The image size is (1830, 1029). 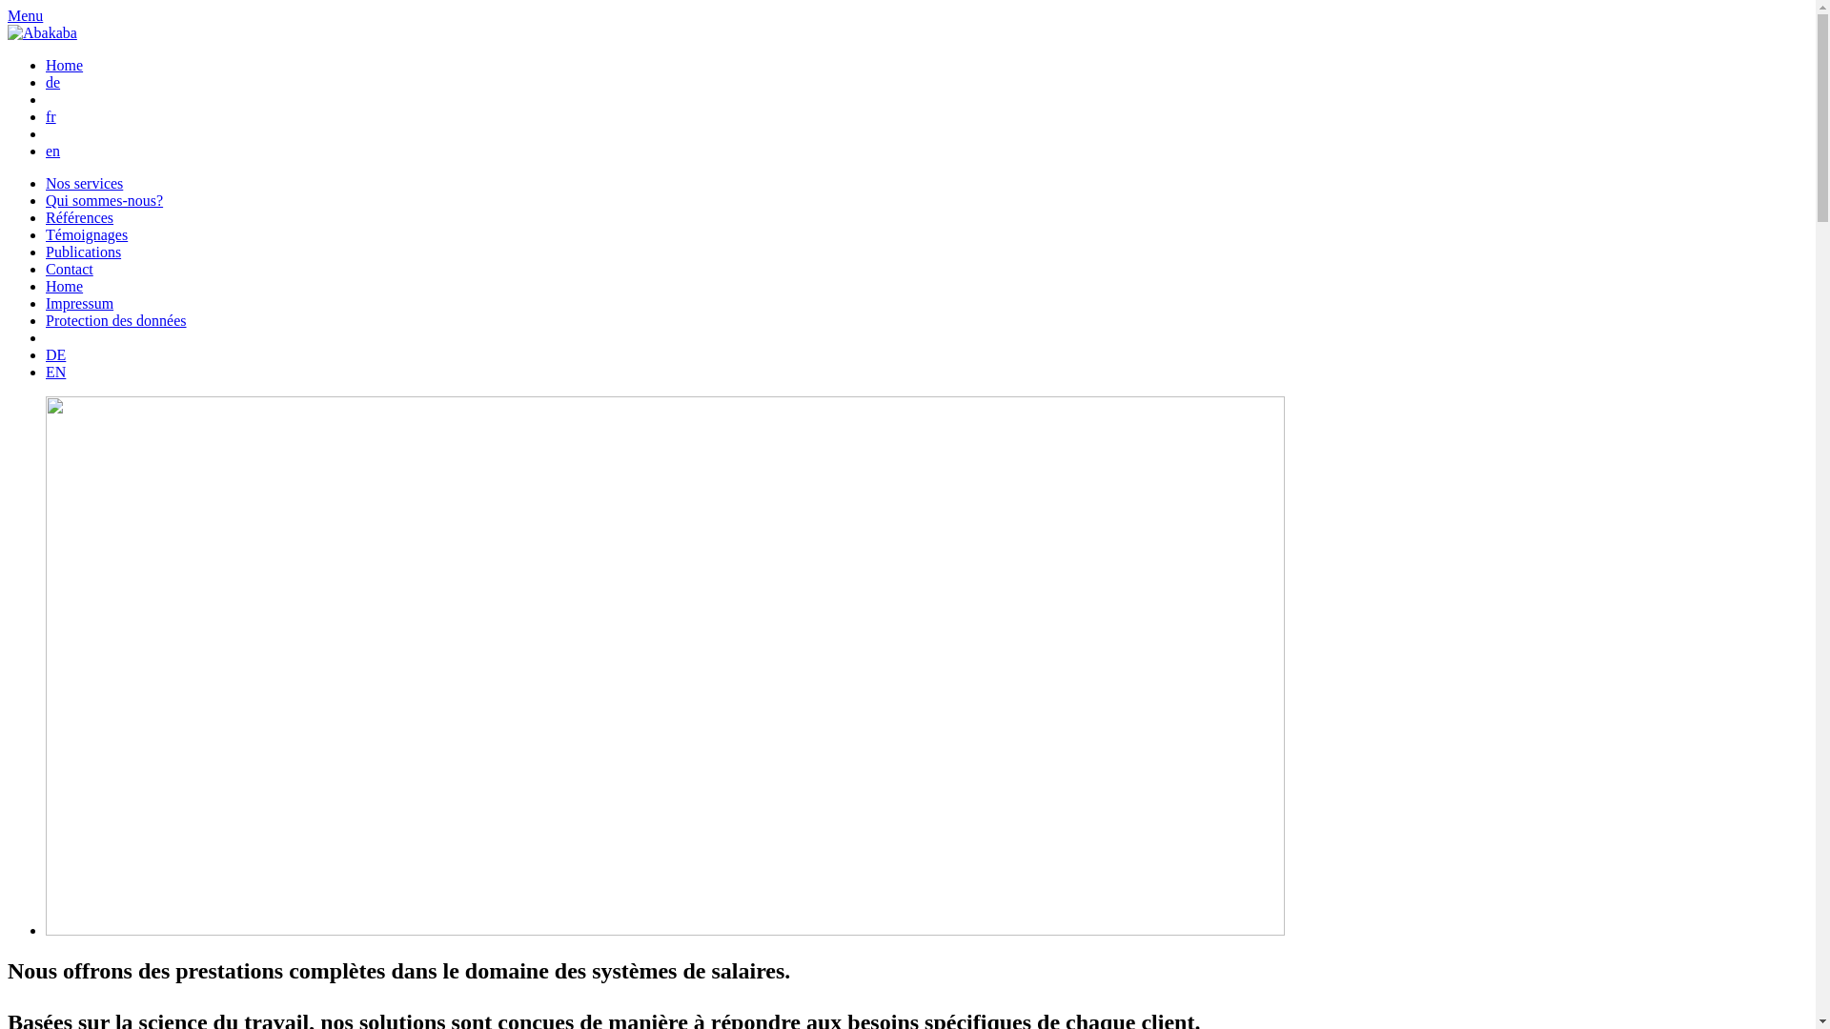 What do you see at coordinates (80, 303) in the screenshot?
I see `Impressum` at bounding box center [80, 303].